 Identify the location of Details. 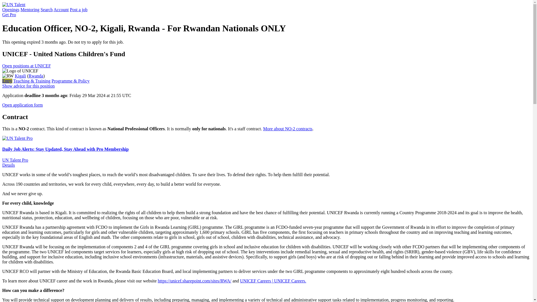
(8, 165).